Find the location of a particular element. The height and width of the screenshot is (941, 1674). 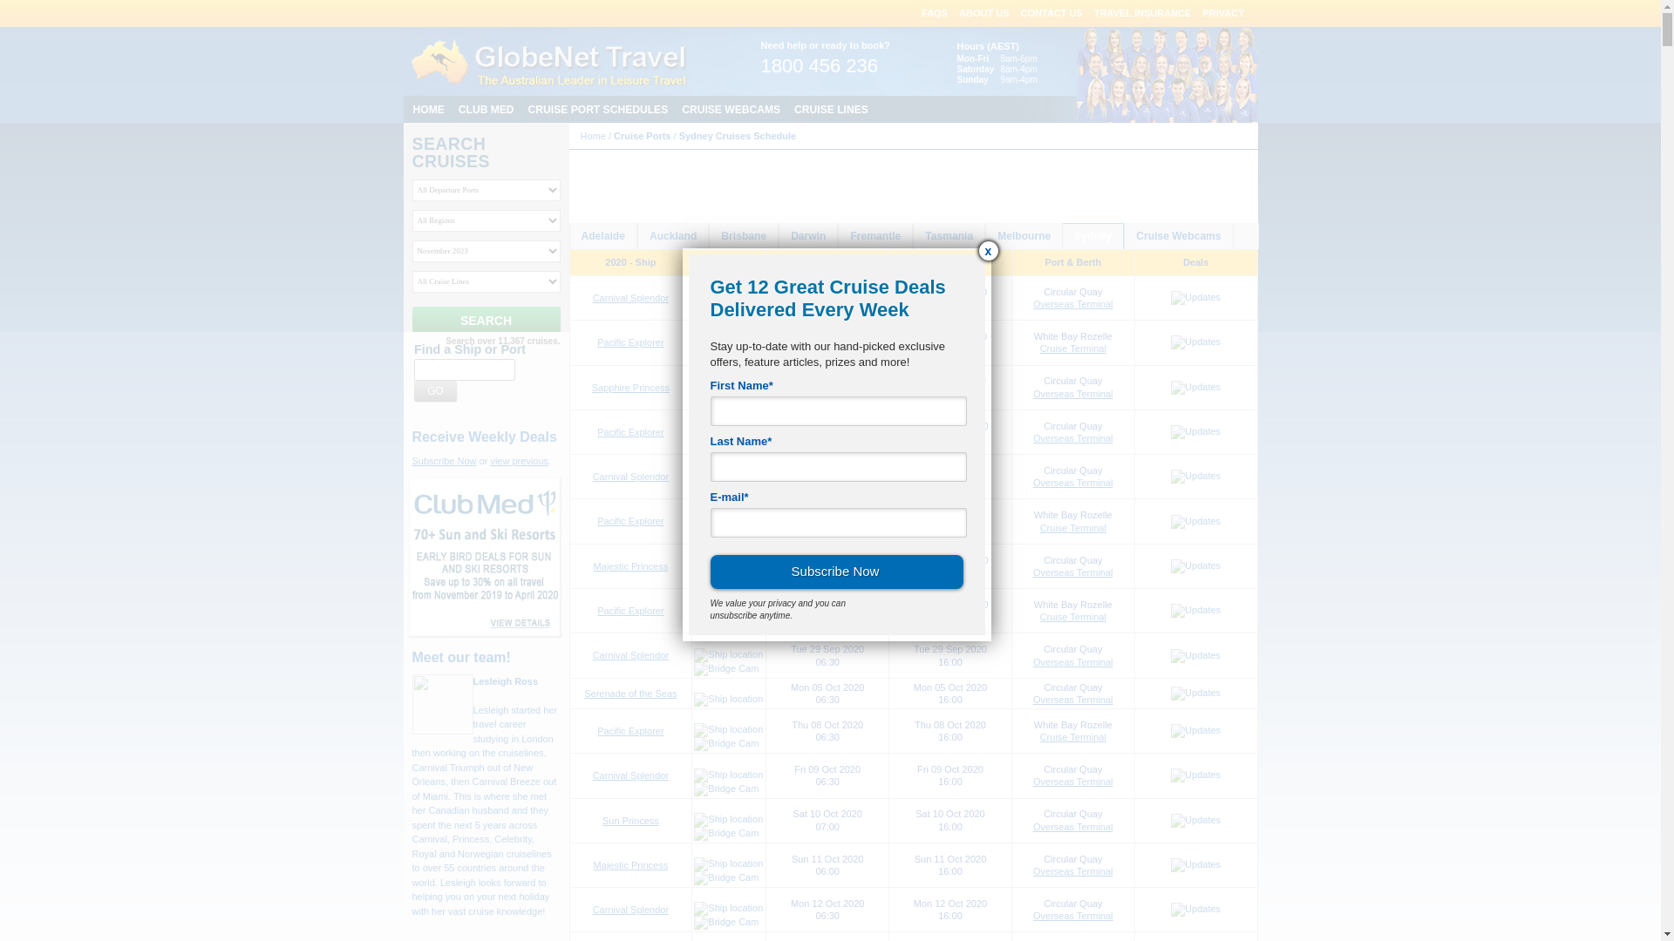

CLUB MED is located at coordinates (487, 110).